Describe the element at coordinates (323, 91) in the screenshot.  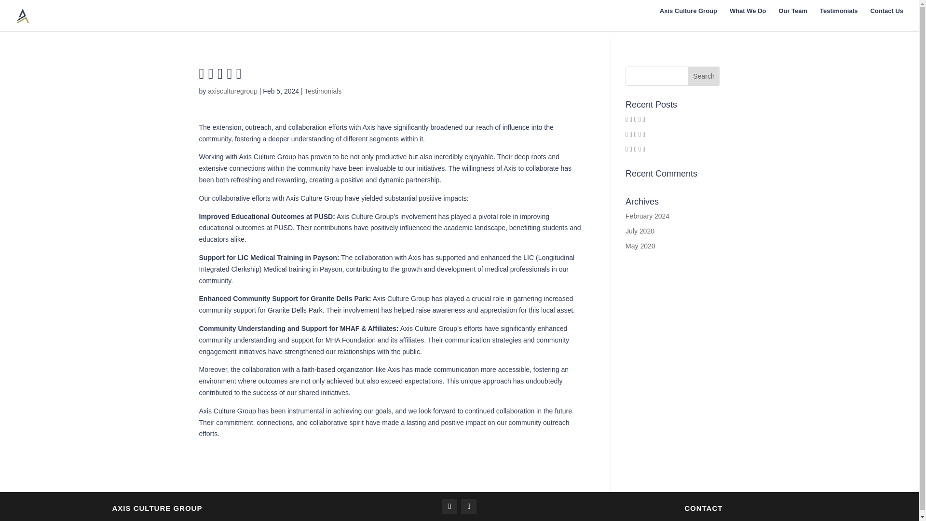
I see `Testimonials` at that location.